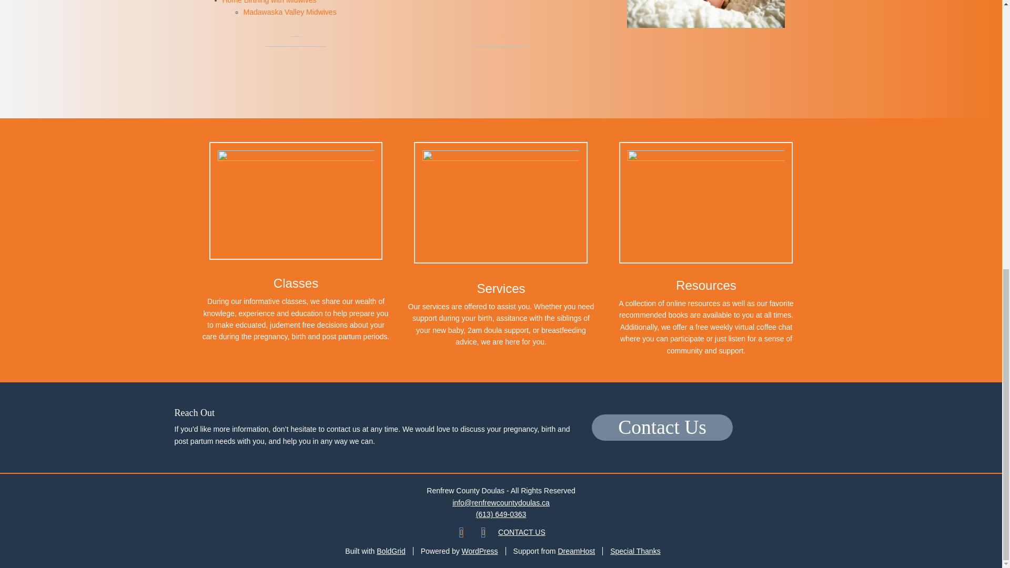  What do you see at coordinates (269, 2) in the screenshot?
I see `Home Birthing with Midwives` at bounding box center [269, 2].